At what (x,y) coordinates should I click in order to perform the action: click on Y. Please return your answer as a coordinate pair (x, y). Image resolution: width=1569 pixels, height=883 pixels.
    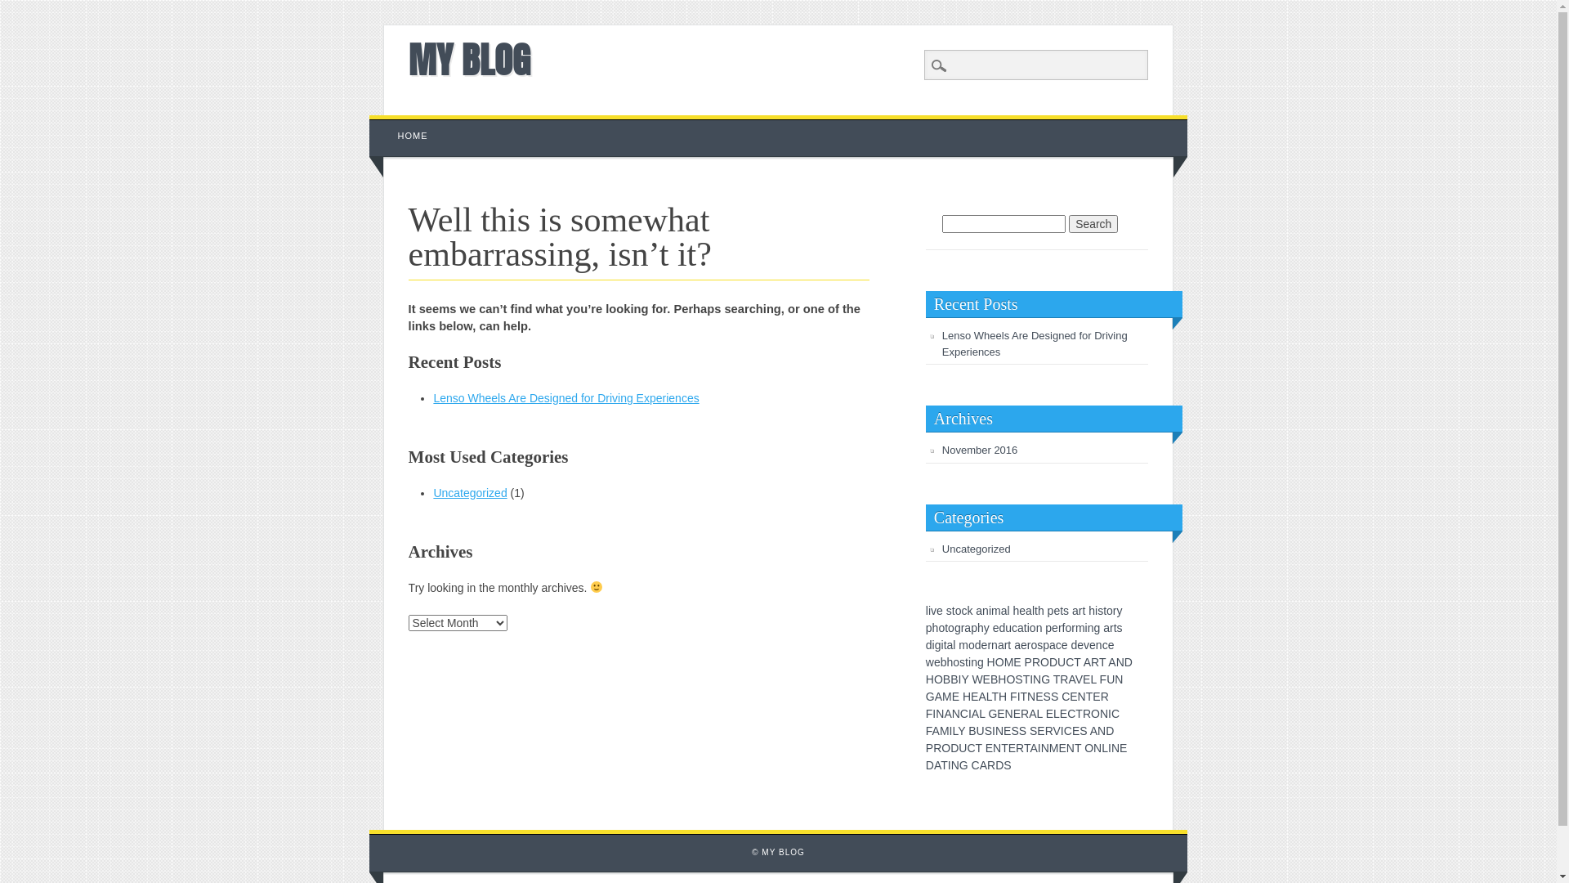
    Looking at the image, I should click on (964, 679).